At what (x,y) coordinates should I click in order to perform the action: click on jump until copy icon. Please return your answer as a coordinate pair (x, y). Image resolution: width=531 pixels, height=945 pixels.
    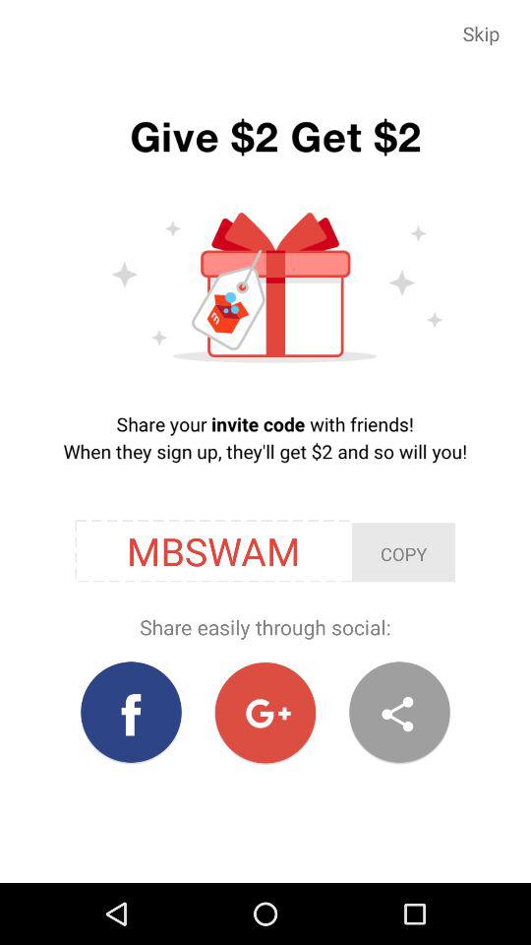
    Looking at the image, I should click on (403, 552).